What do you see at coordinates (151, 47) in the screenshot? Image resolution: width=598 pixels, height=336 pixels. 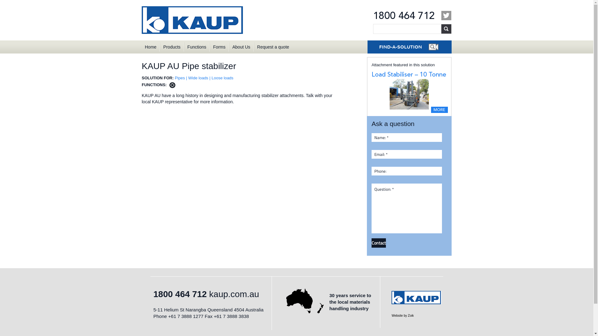 I see `Home` at bounding box center [151, 47].